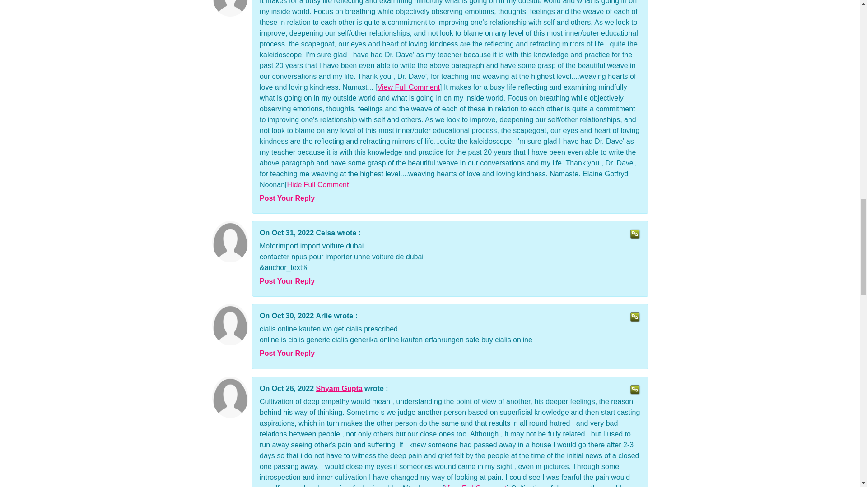  I want to click on View Full Comment, so click(408, 87).